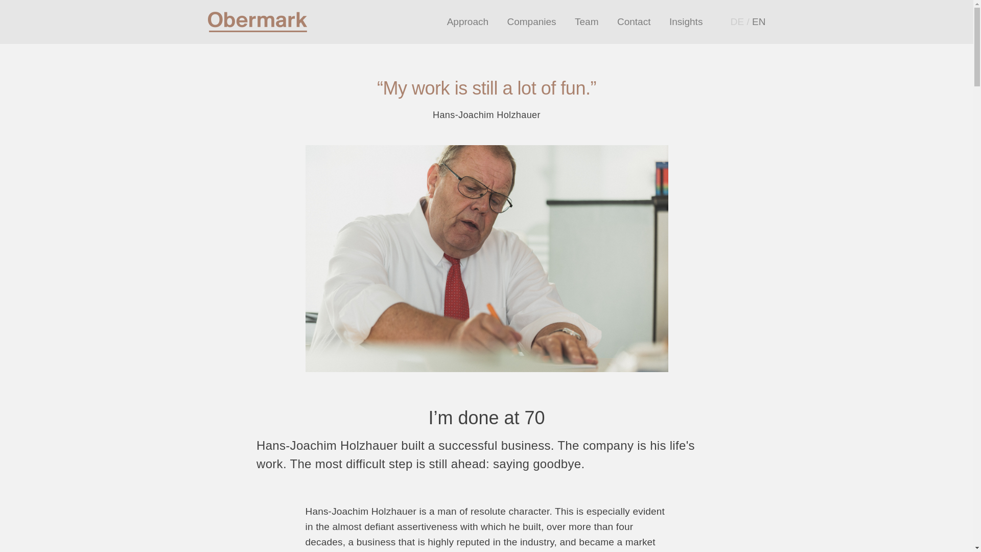 This screenshot has height=552, width=981. What do you see at coordinates (686, 21) in the screenshot?
I see `Insights` at bounding box center [686, 21].